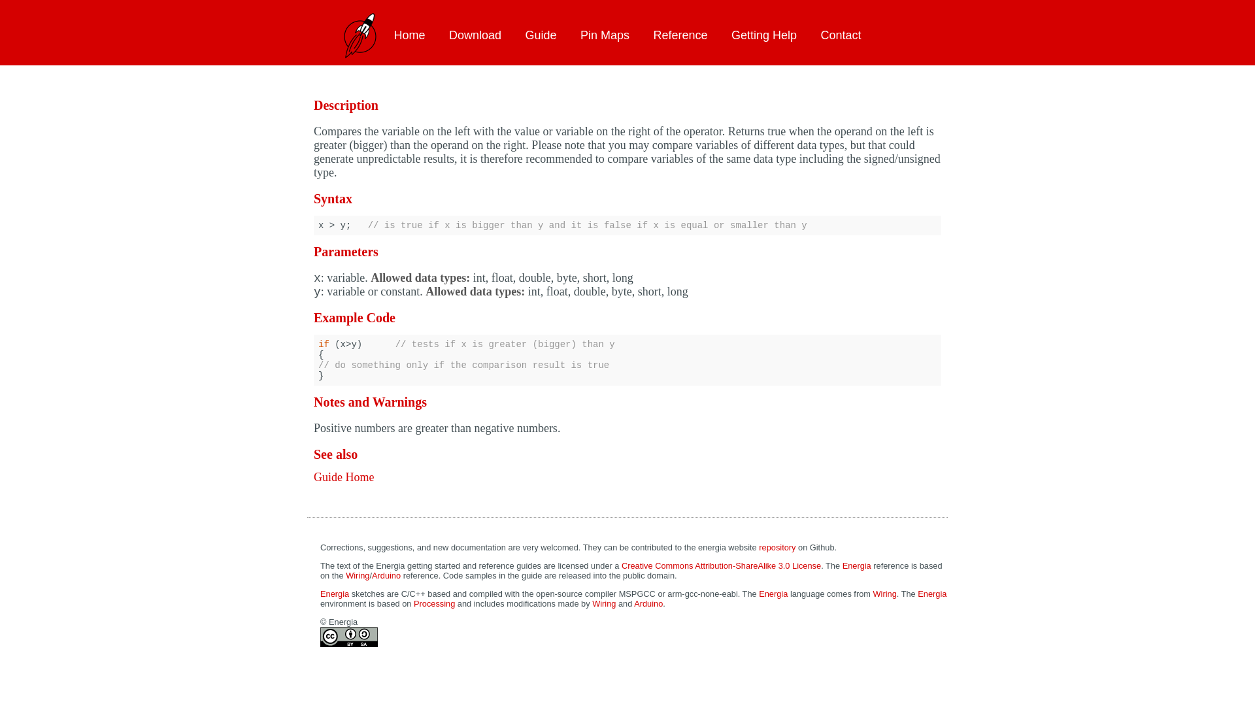 This screenshot has width=1255, height=706. I want to click on Wiring, so click(885, 594).